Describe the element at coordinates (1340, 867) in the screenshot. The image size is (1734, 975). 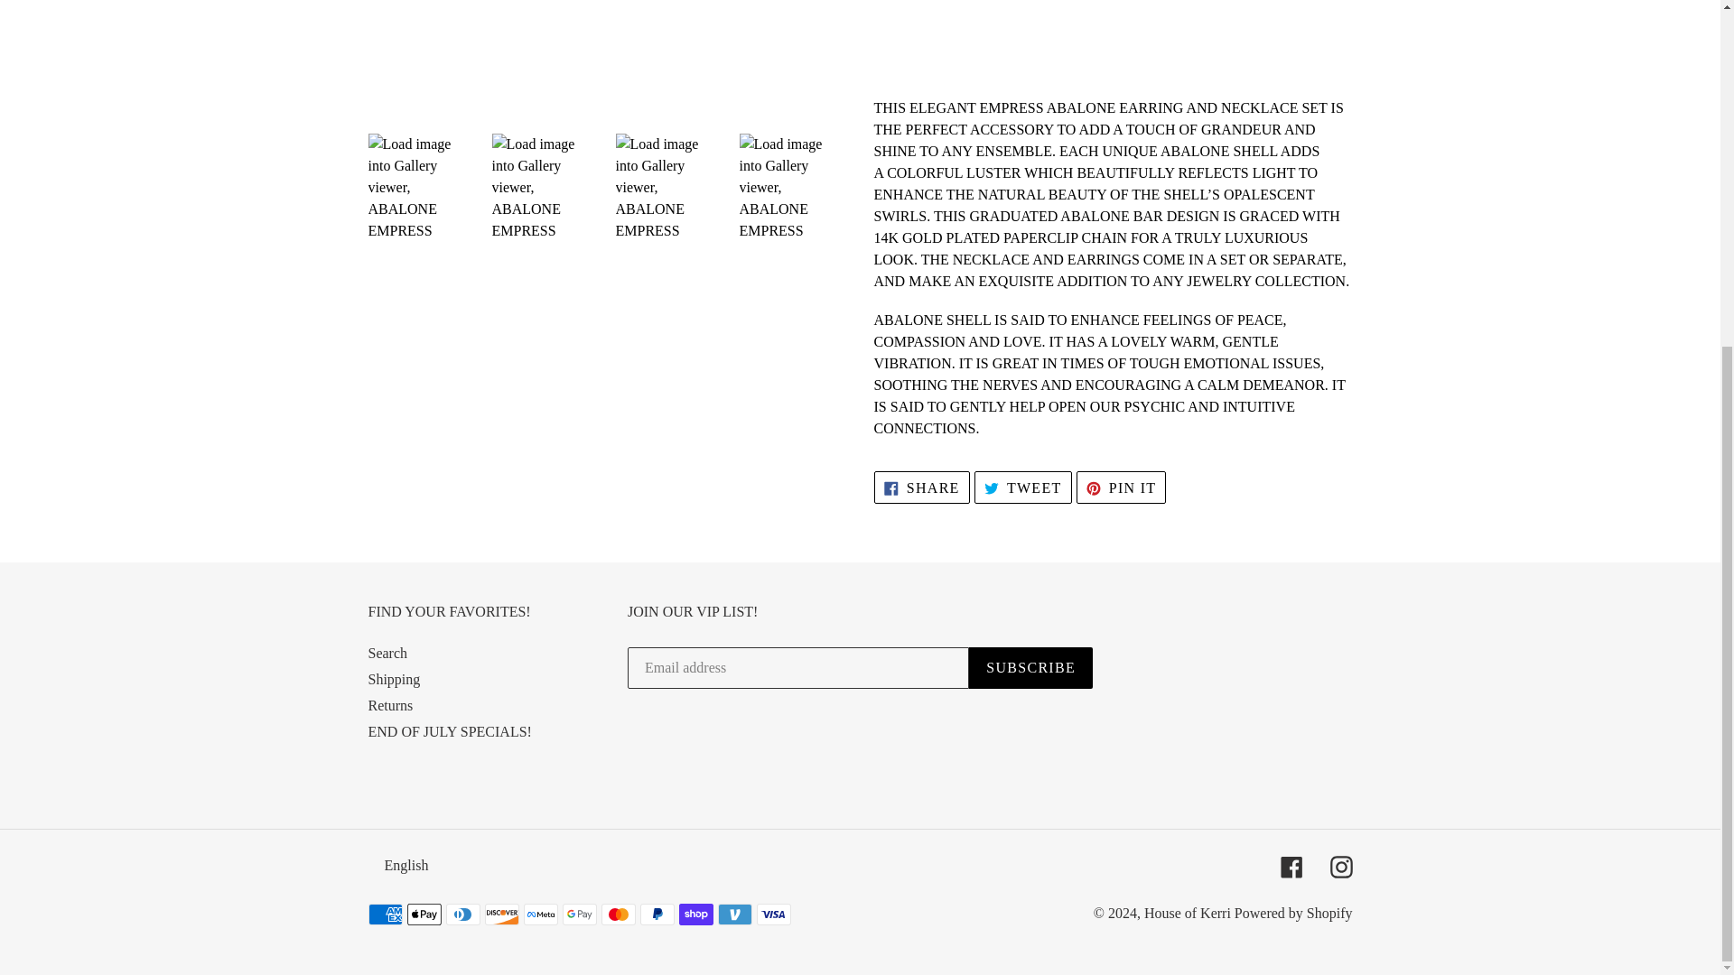
I see `Facebook` at that location.